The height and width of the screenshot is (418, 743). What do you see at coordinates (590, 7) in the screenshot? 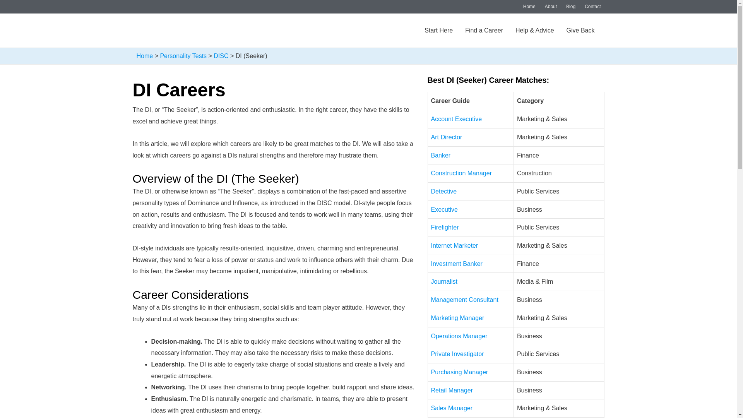
I see `Contact` at bounding box center [590, 7].